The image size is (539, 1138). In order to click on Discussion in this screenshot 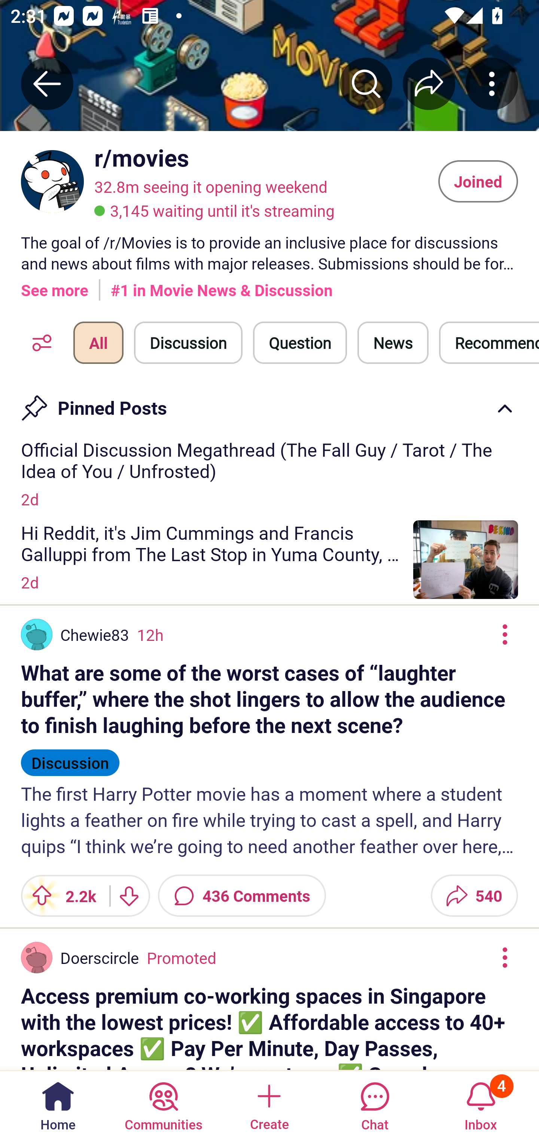, I will do `click(188, 343)`.